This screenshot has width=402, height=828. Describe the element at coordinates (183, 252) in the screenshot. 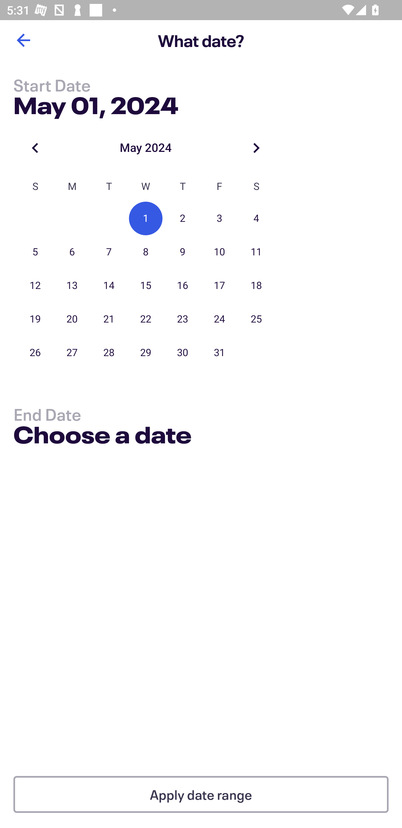

I see `9 09 May 2024` at that location.